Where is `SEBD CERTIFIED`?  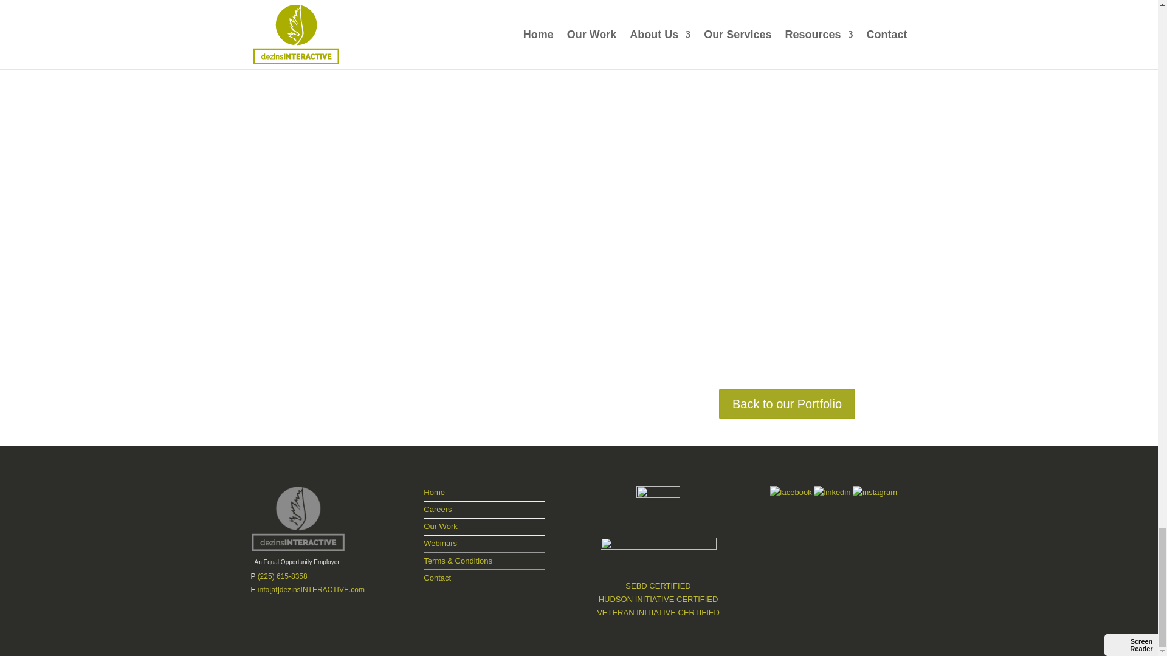
SEBD CERTIFIED is located at coordinates (658, 586).